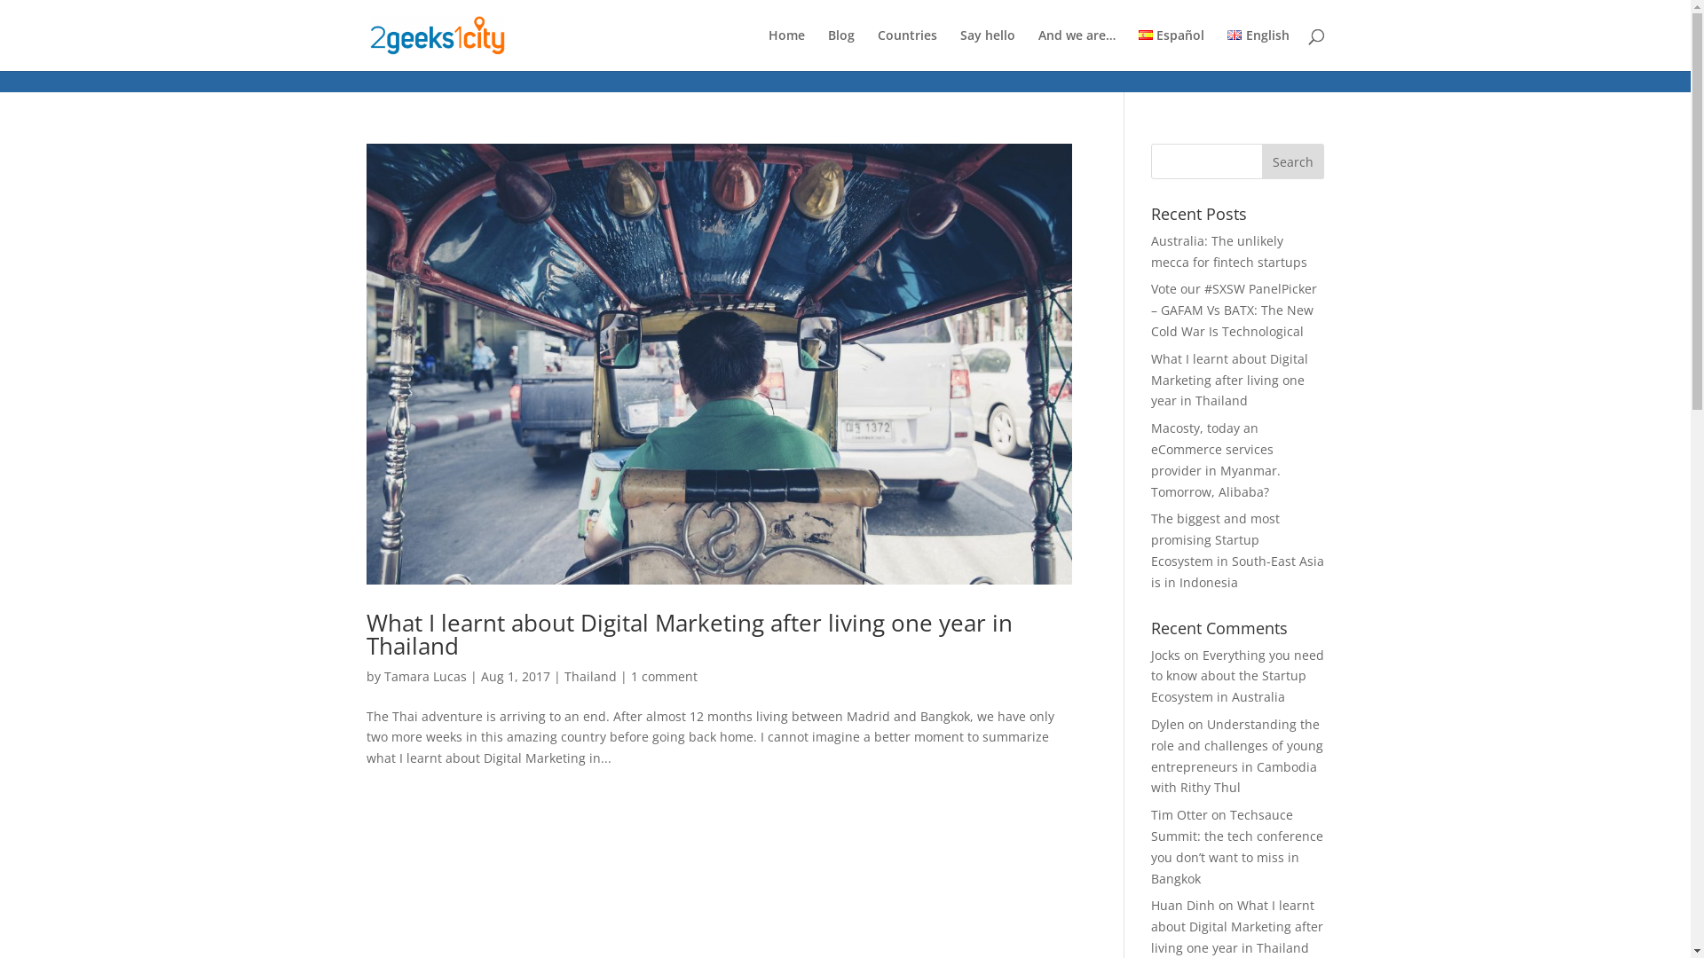 This screenshot has width=1704, height=958. I want to click on Blog, so click(841, 50).